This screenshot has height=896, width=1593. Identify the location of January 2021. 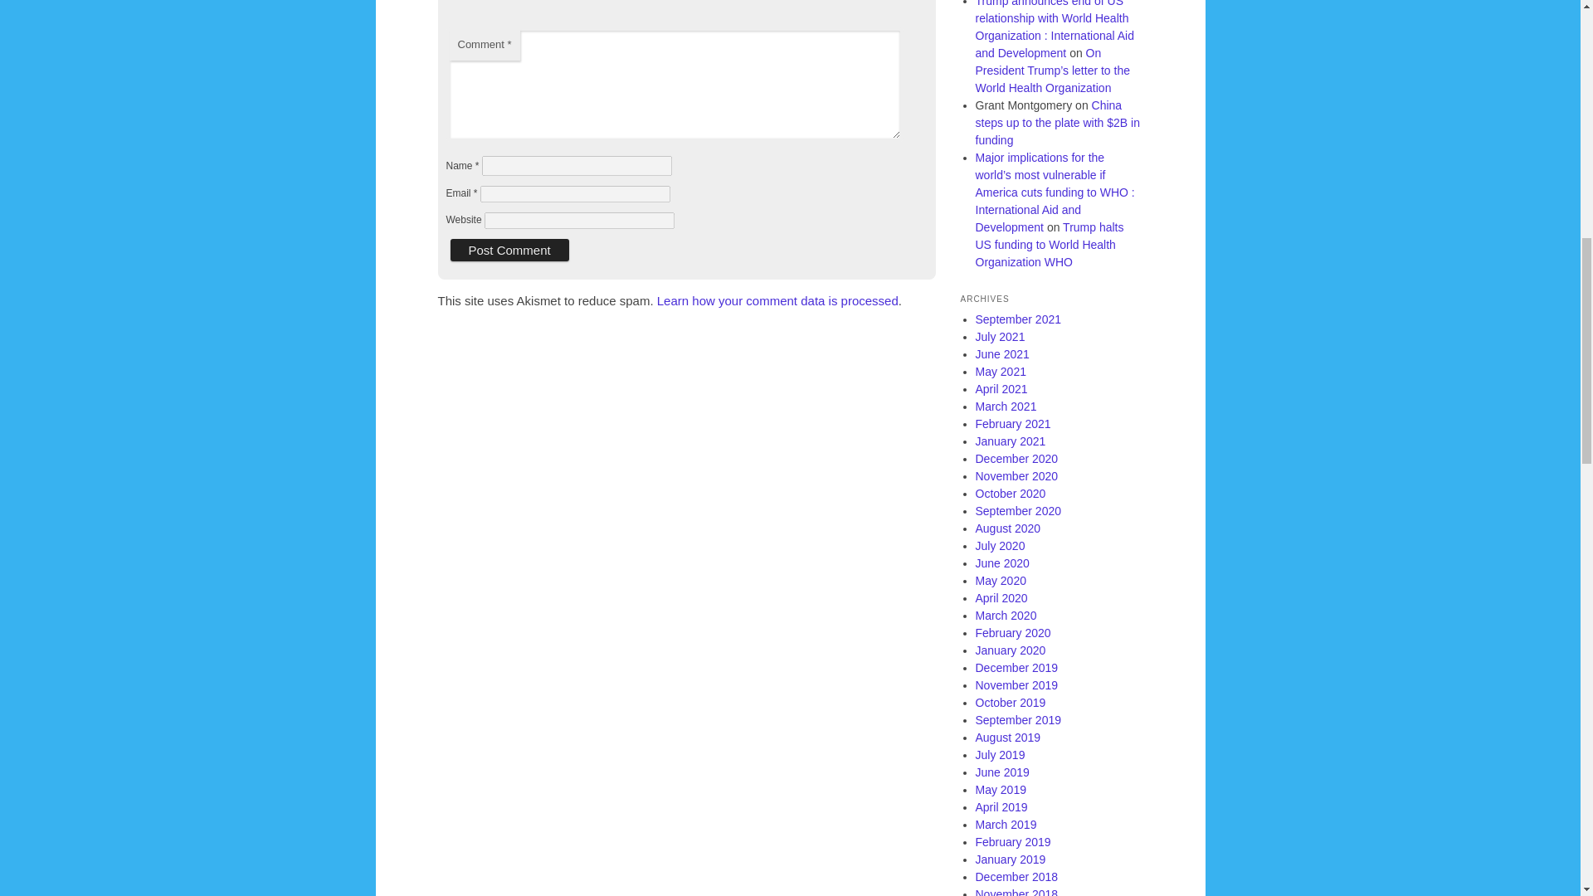
(1011, 441).